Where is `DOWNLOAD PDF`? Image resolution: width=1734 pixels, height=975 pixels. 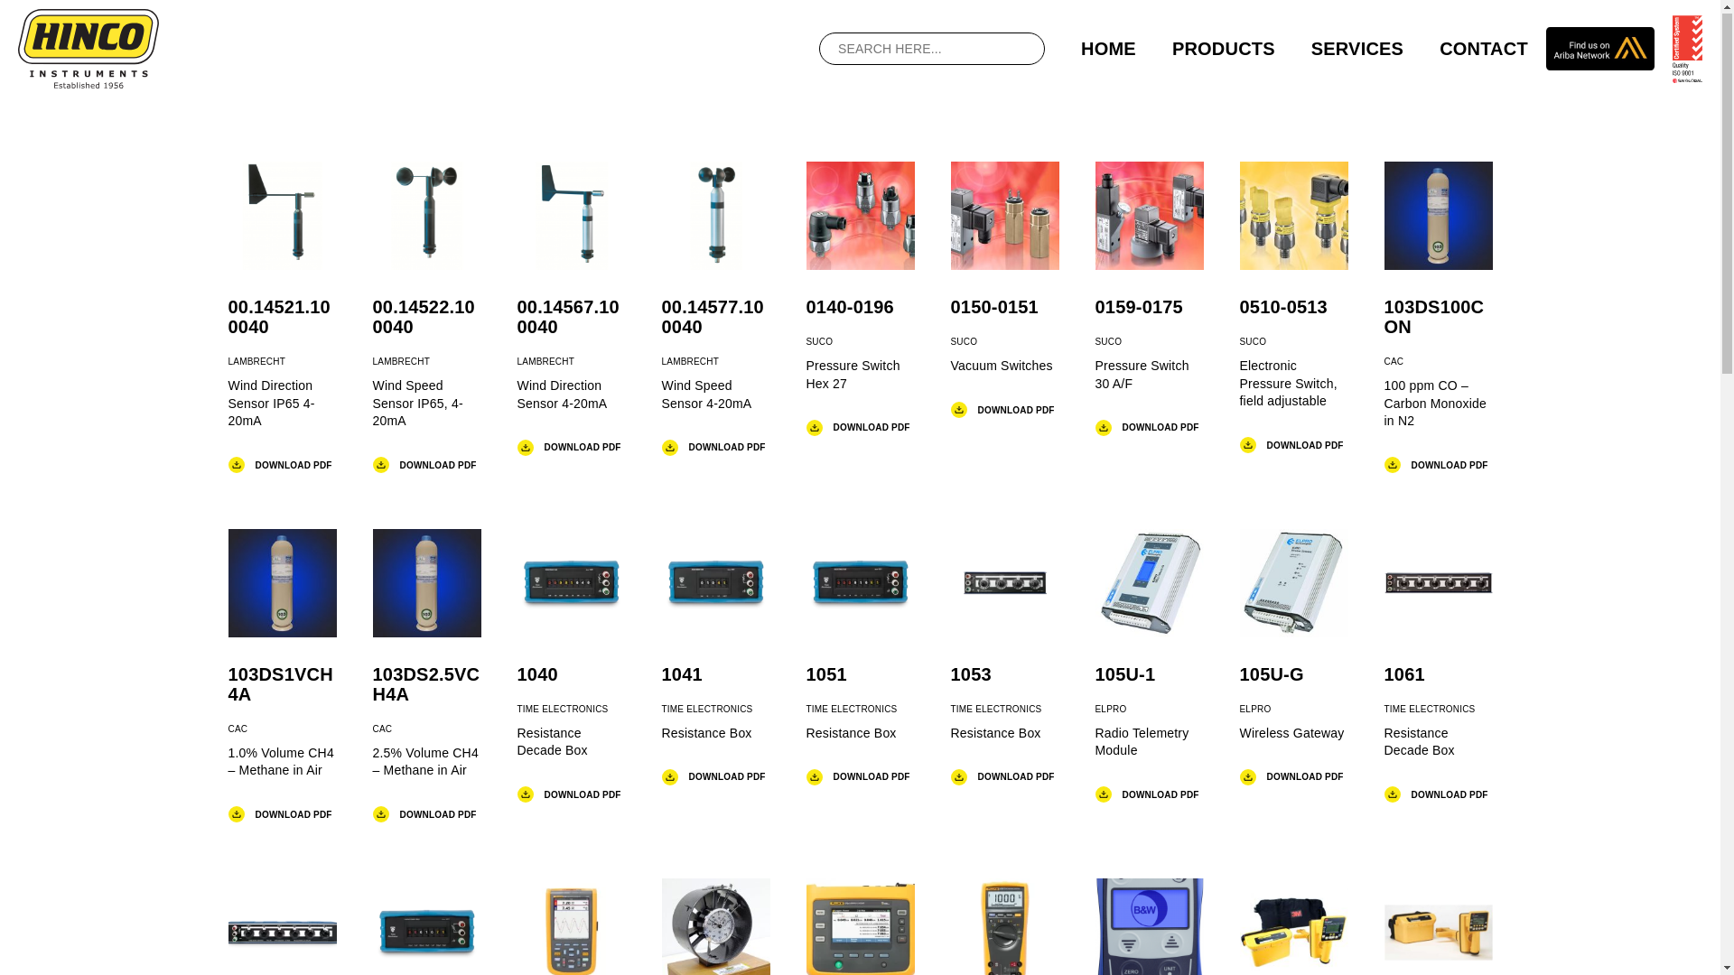
DOWNLOAD PDF is located at coordinates (569, 448).